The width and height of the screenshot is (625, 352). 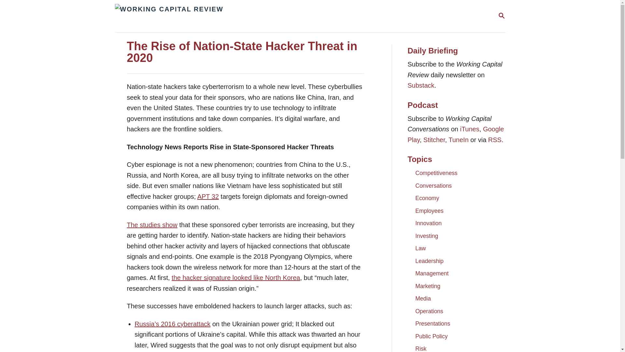 I want to click on Marketing, so click(x=428, y=286).